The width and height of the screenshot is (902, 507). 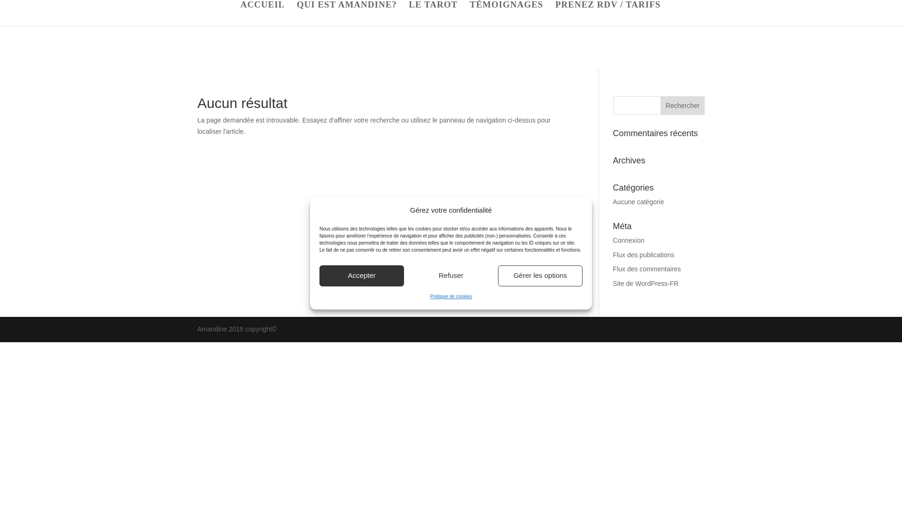 What do you see at coordinates (644, 254) in the screenshot?
I see `Flux des publications` at bounding box center [644, 254].